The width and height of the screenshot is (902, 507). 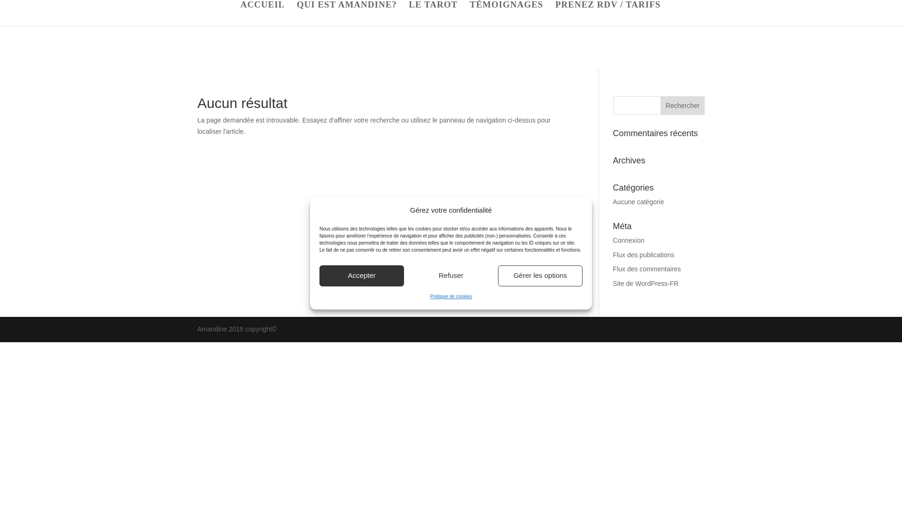 What do you see at coordinates (644, 254) in the screenshot?
I see `Flux des publications` at bounding box center [644, 254].